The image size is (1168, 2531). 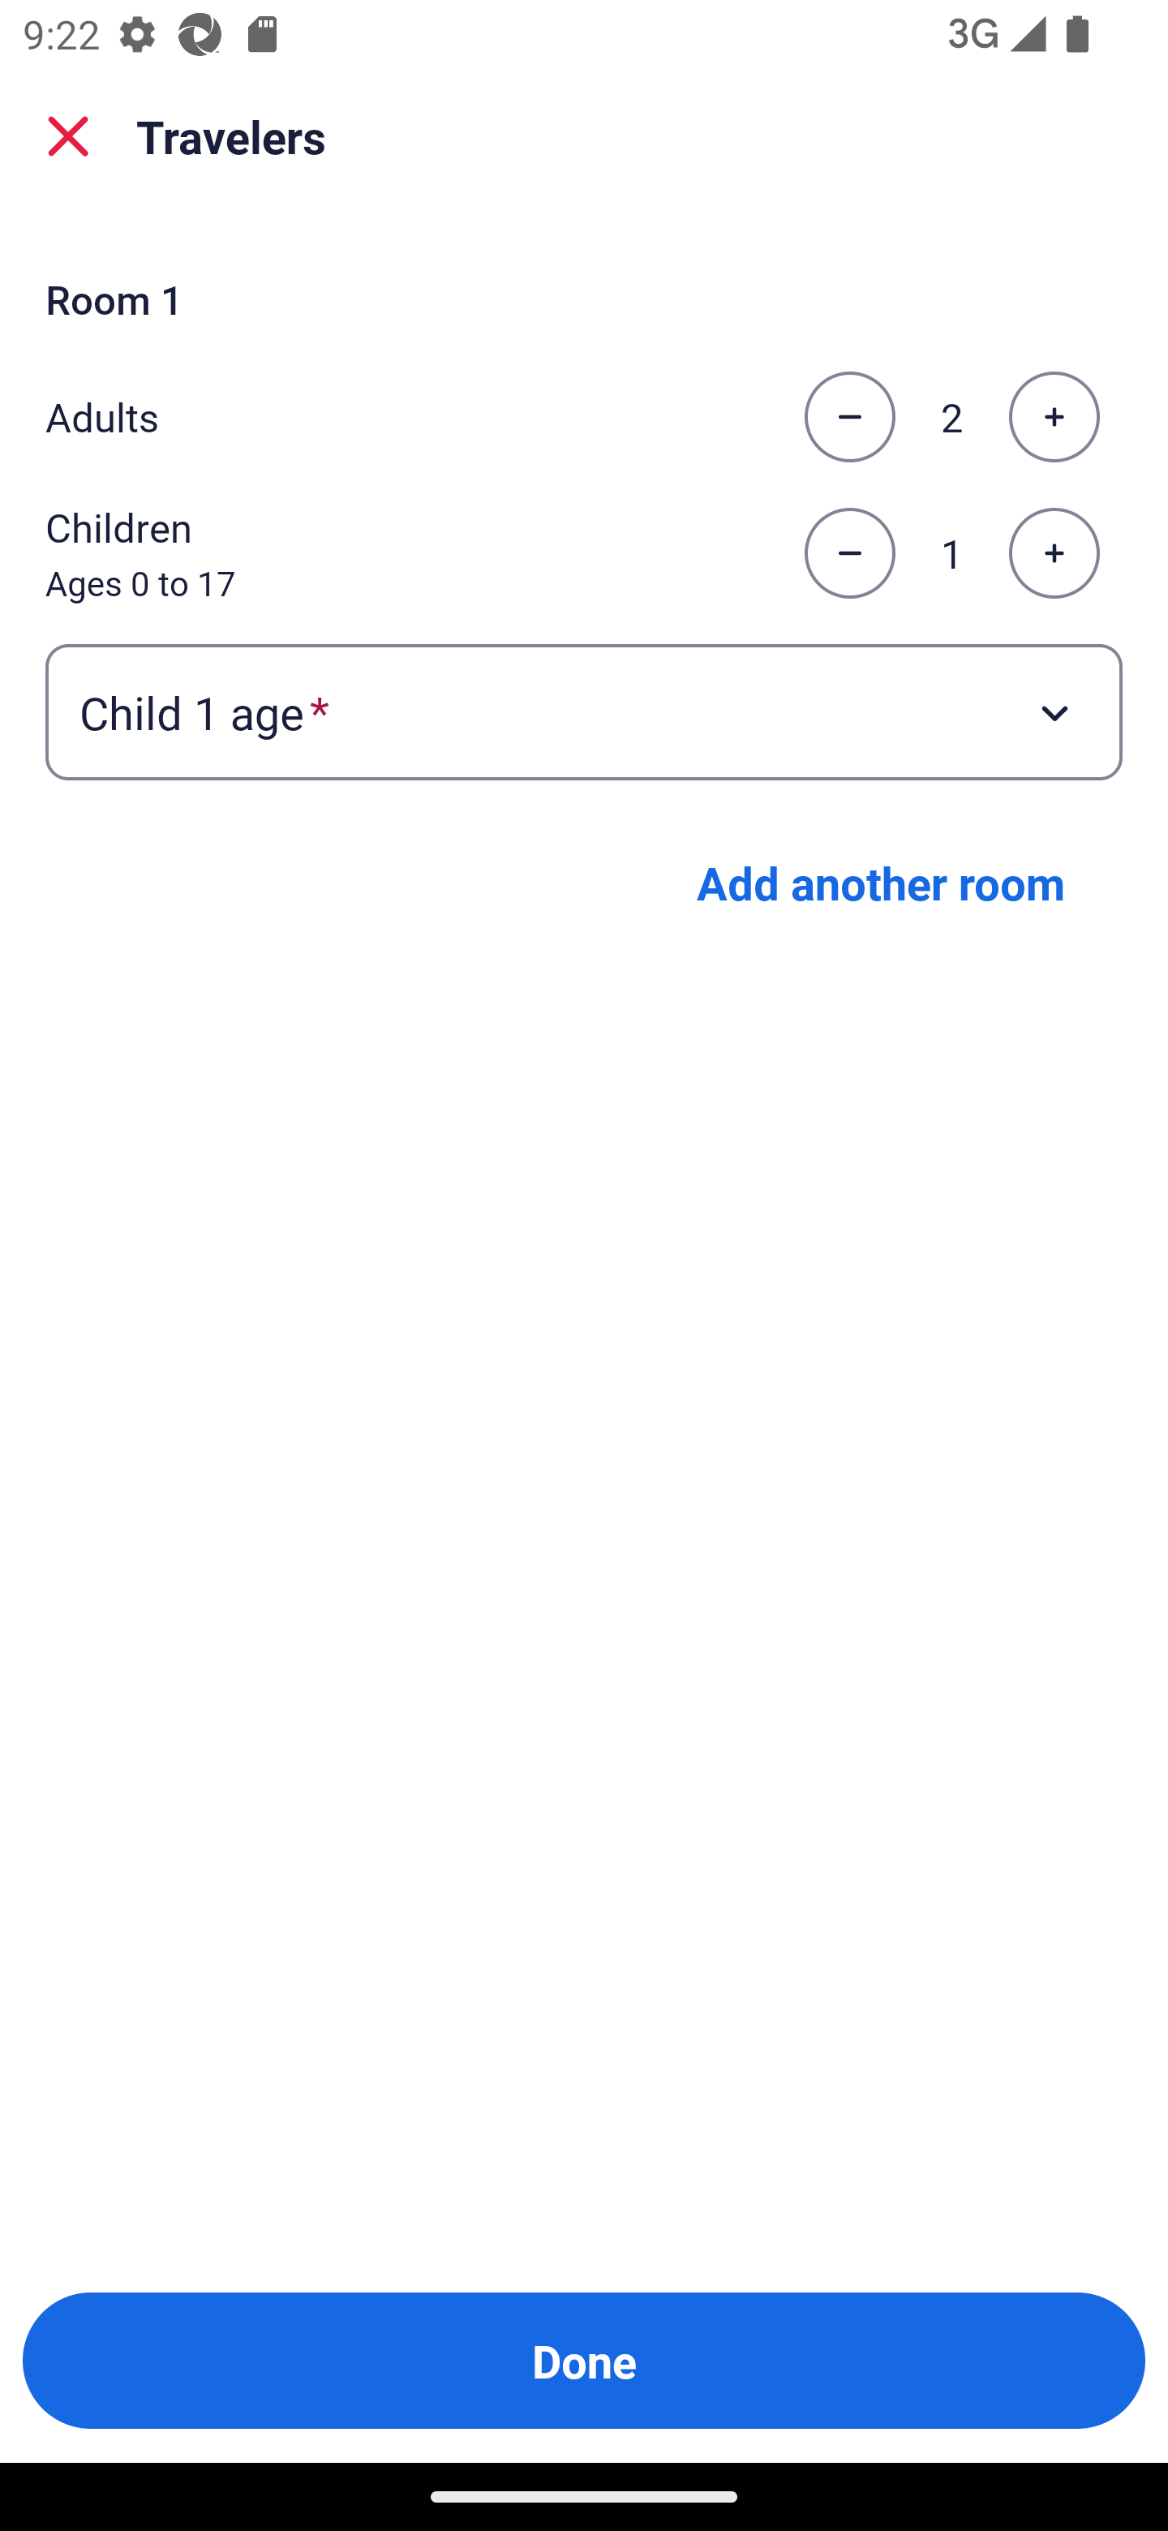 I want to click on Add another room, so click(x=881, y=883).